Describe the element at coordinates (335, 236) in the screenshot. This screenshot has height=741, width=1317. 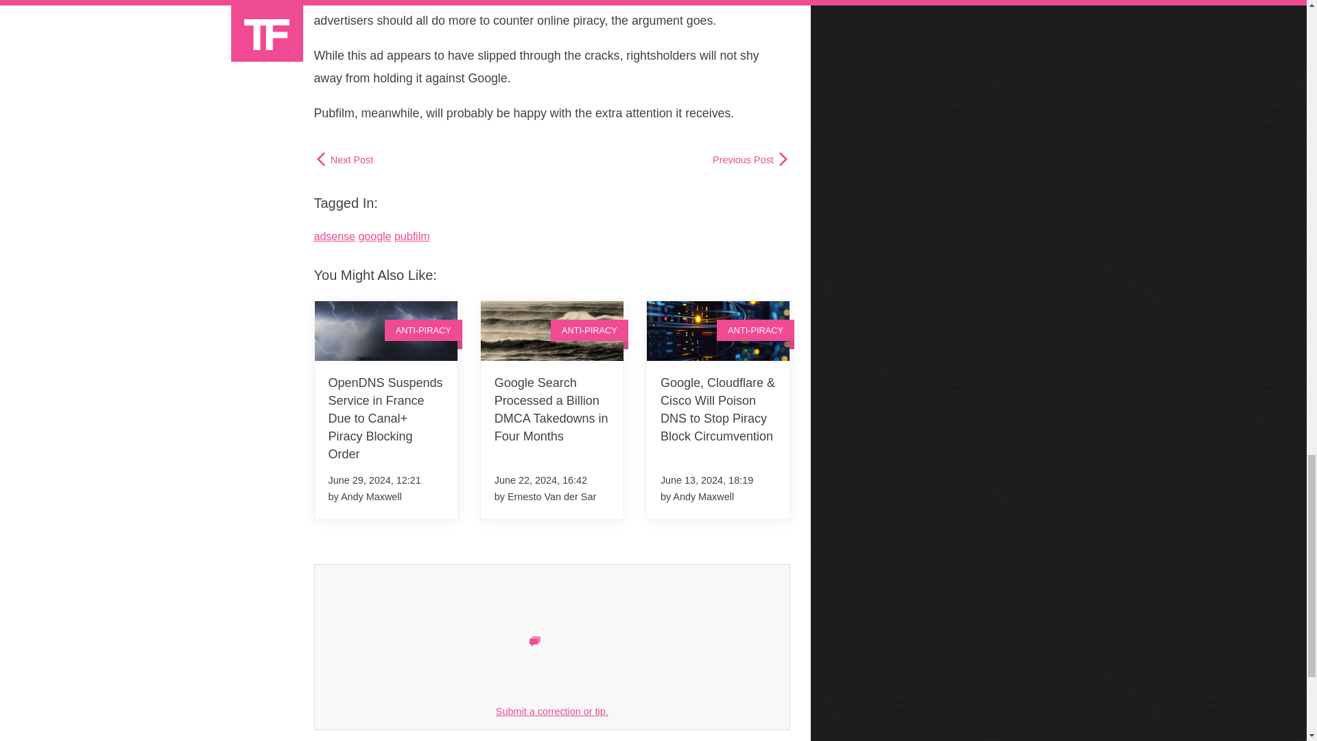
I see `adsense` at that location.